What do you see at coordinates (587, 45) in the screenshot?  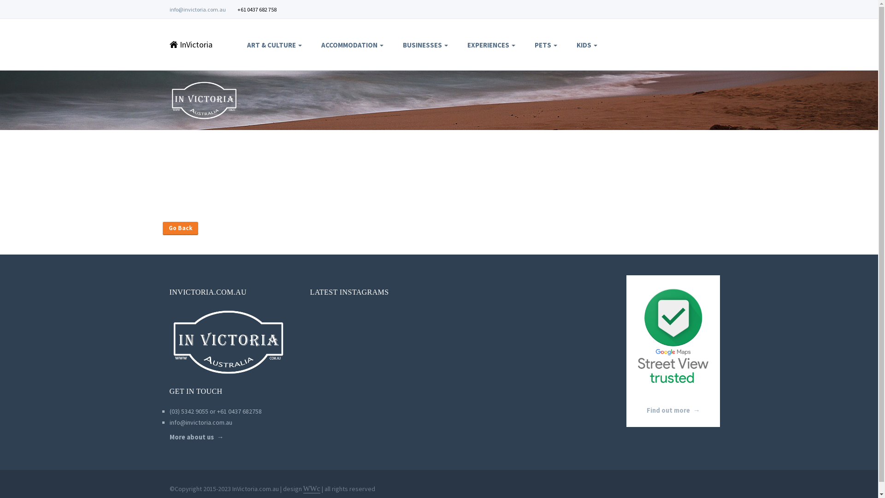 I see `KIDS` at bounding box center [587, 45].